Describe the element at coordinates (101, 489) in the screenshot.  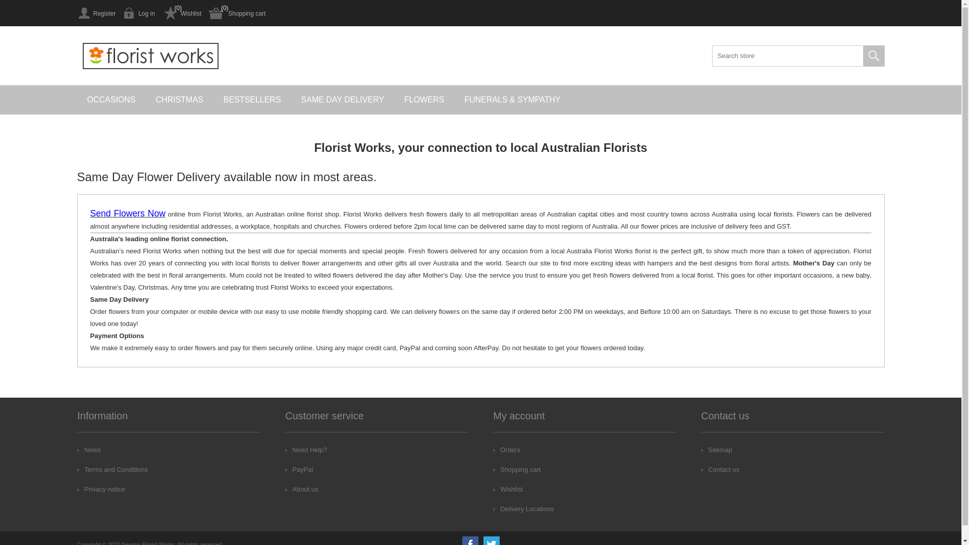
I see `Privacy notice` at that location.